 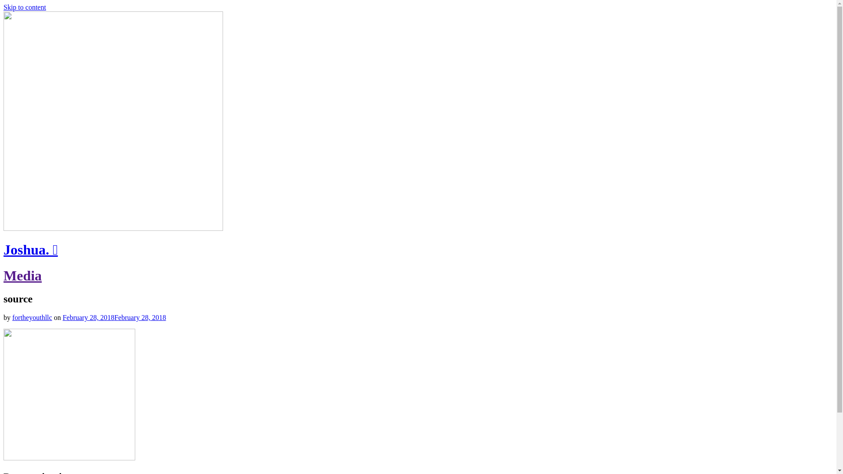 What do you see at coordinates (32, 318) in the screenshot?
I see `fortheyouthllc` at bounding box center [32, 318].